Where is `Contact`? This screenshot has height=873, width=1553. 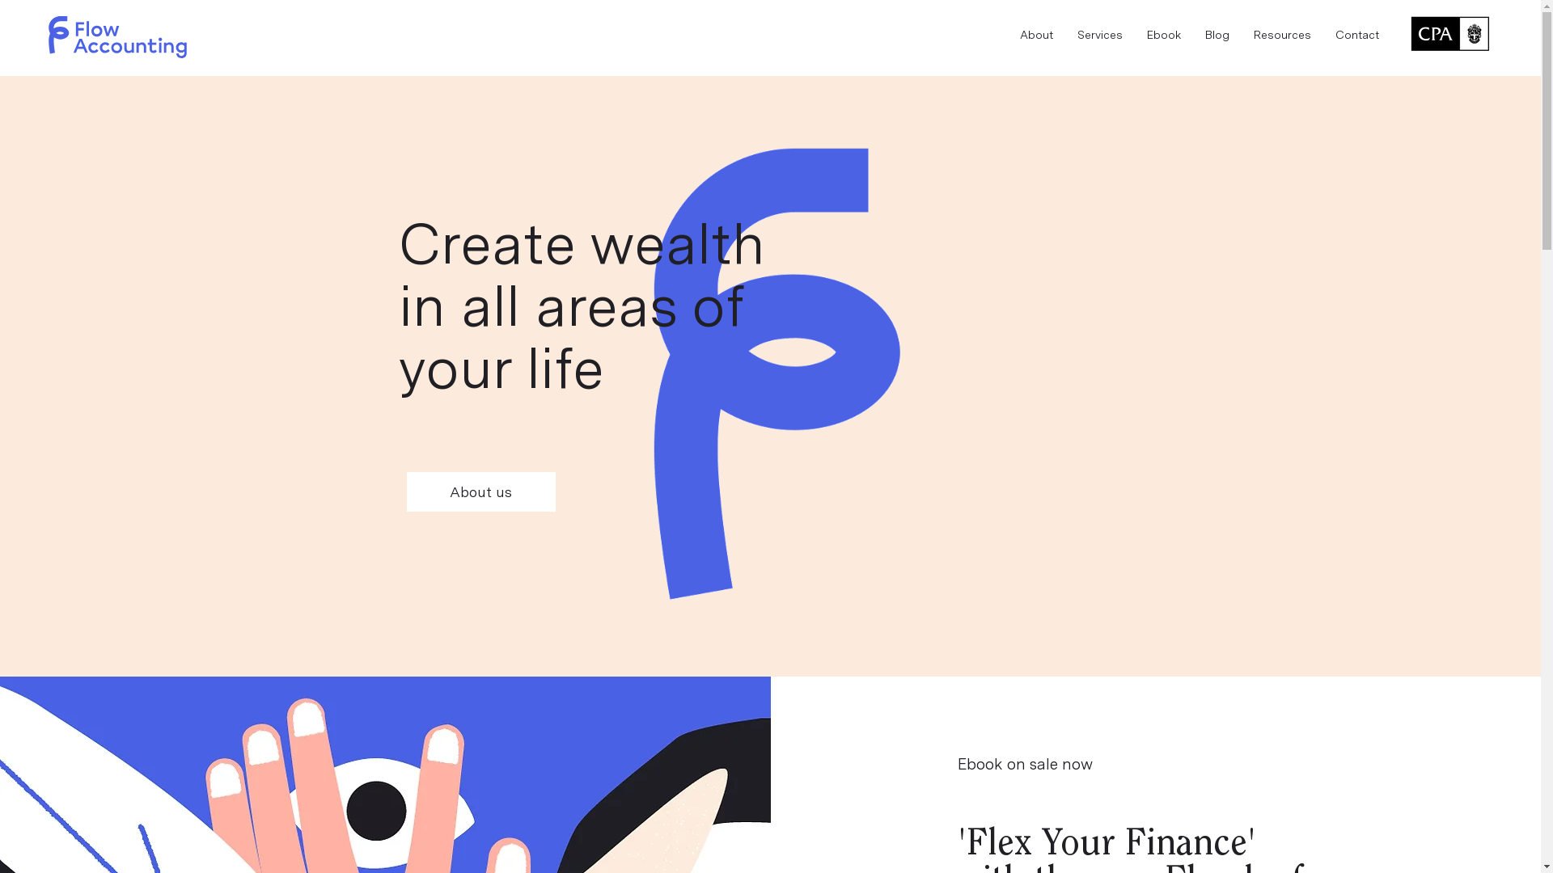
Contact is located at coordinates (1357, 36).